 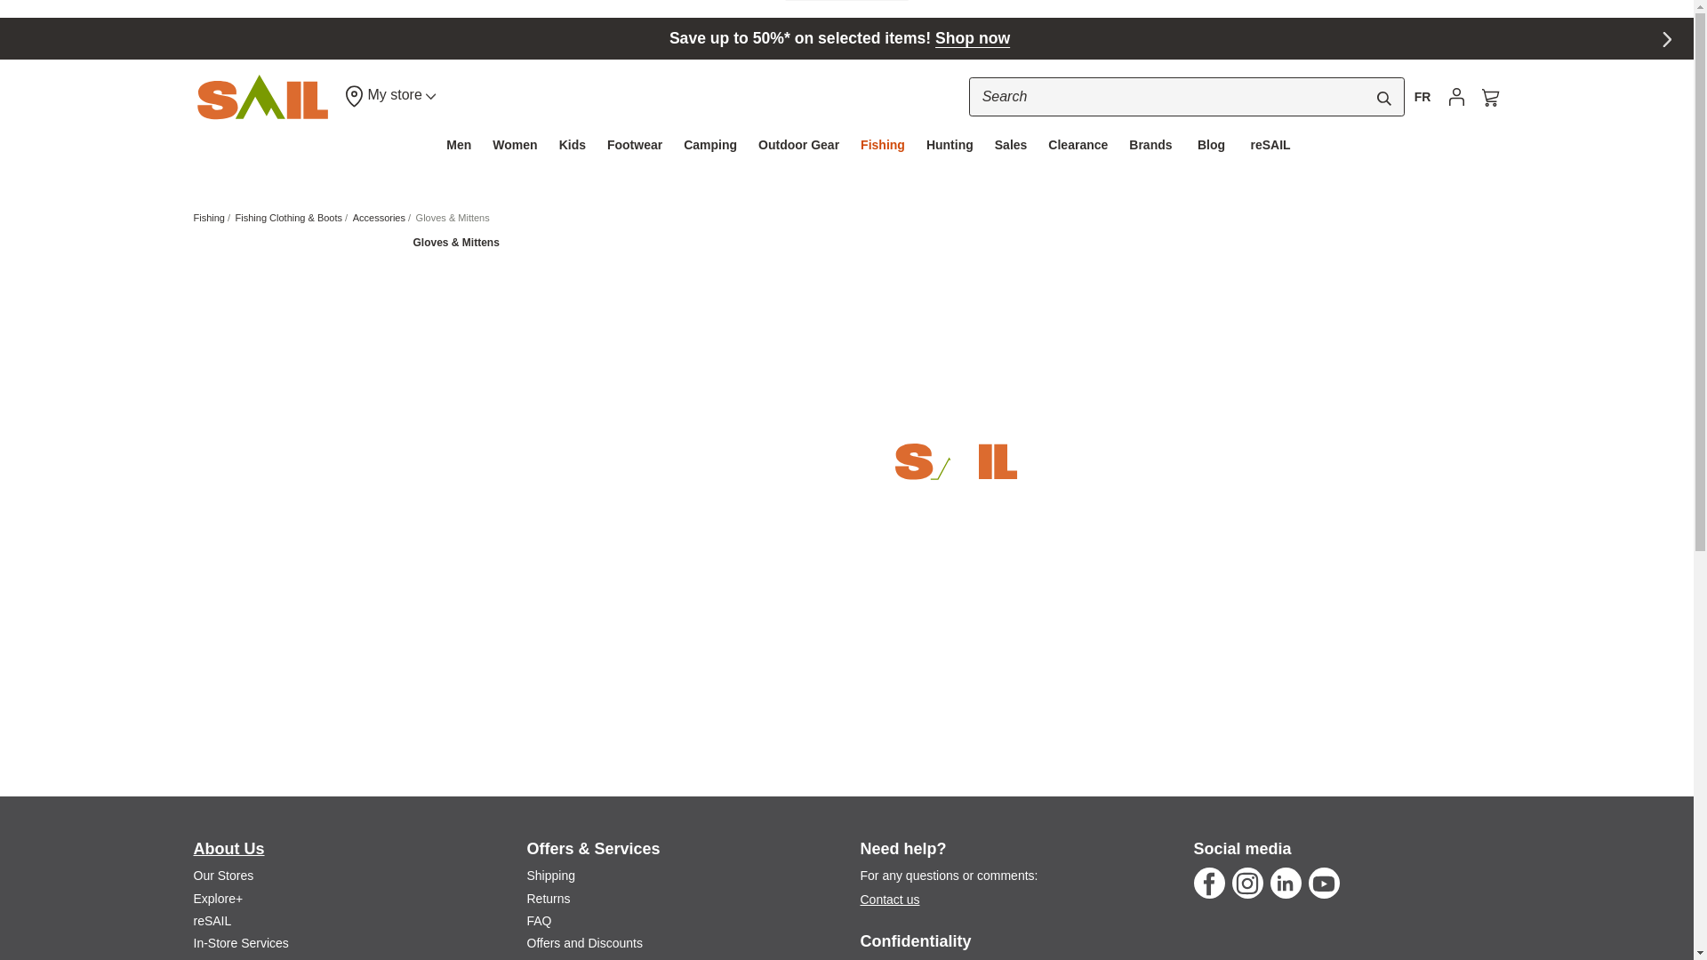 What do you see at coordinates (219, 899) in the screenshot?
I see `Rewards Program` at bounding box center [219, 899].